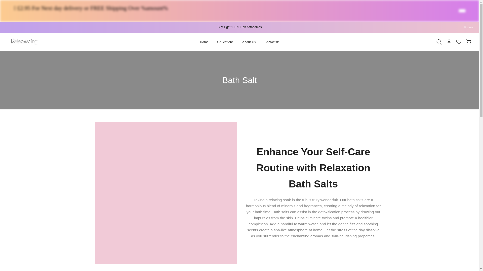 Image resolution: width=483 pixels, height=271 pixels. Describe the element at coordinates (4, 24) in the screenshot. I see `Skip to content` at that location.